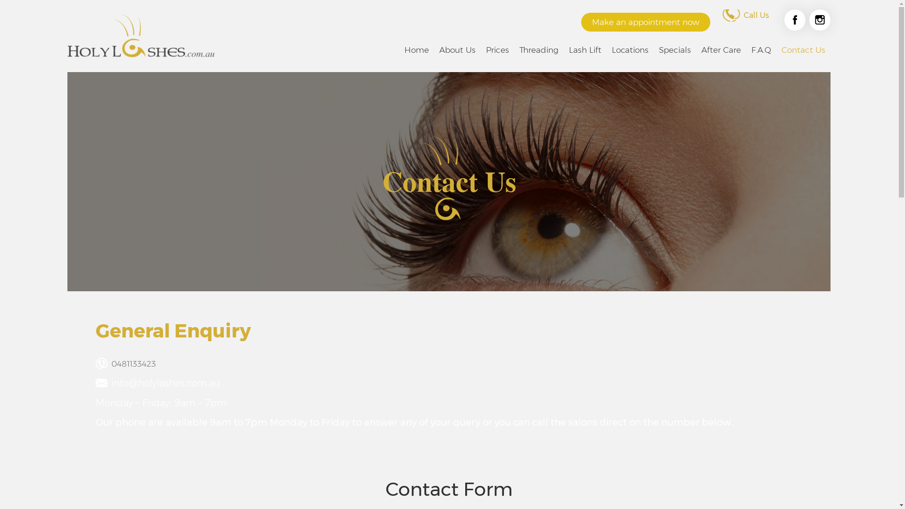  I want to click on Prices, so click(498, 50).